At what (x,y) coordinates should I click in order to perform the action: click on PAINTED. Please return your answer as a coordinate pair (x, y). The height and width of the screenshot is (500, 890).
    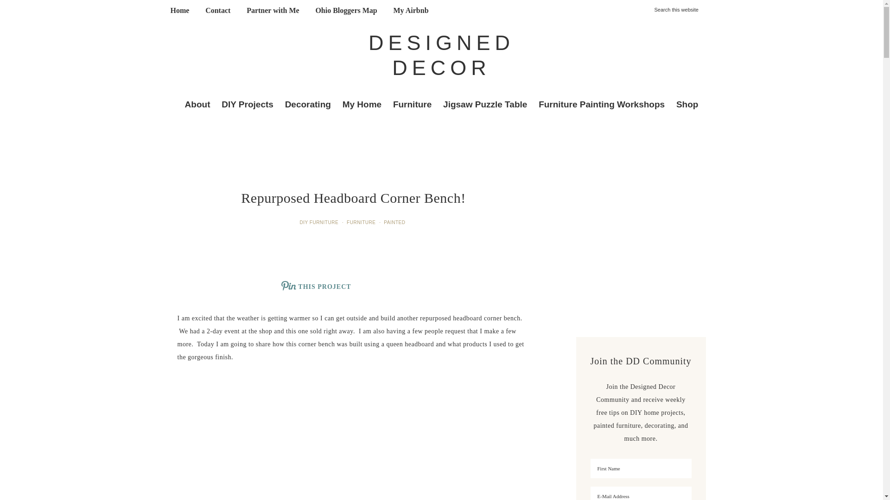
    Looking at the image, I should click on (395, 222).